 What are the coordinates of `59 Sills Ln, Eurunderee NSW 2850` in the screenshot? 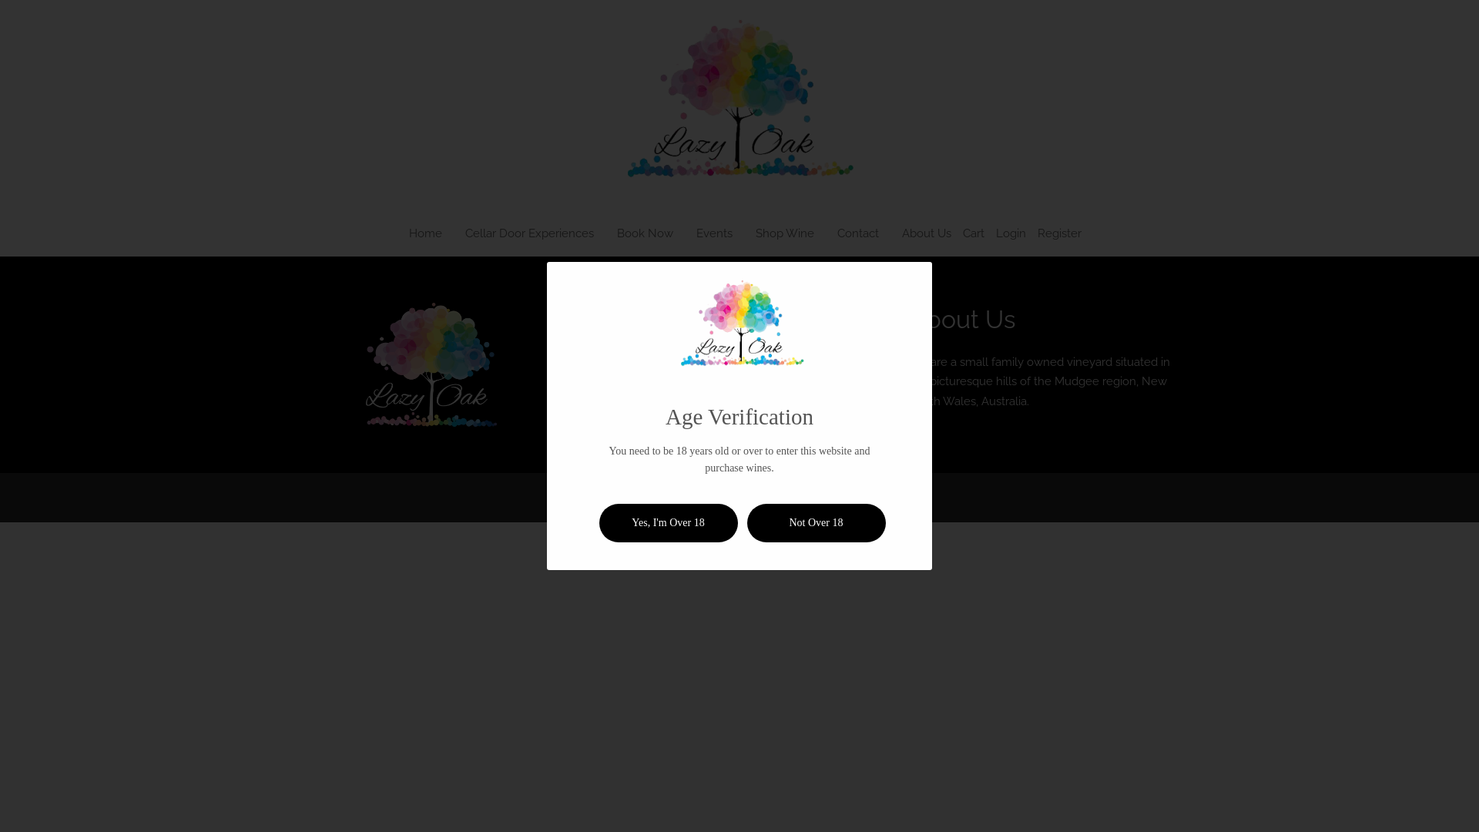 It's located at (718, 392).